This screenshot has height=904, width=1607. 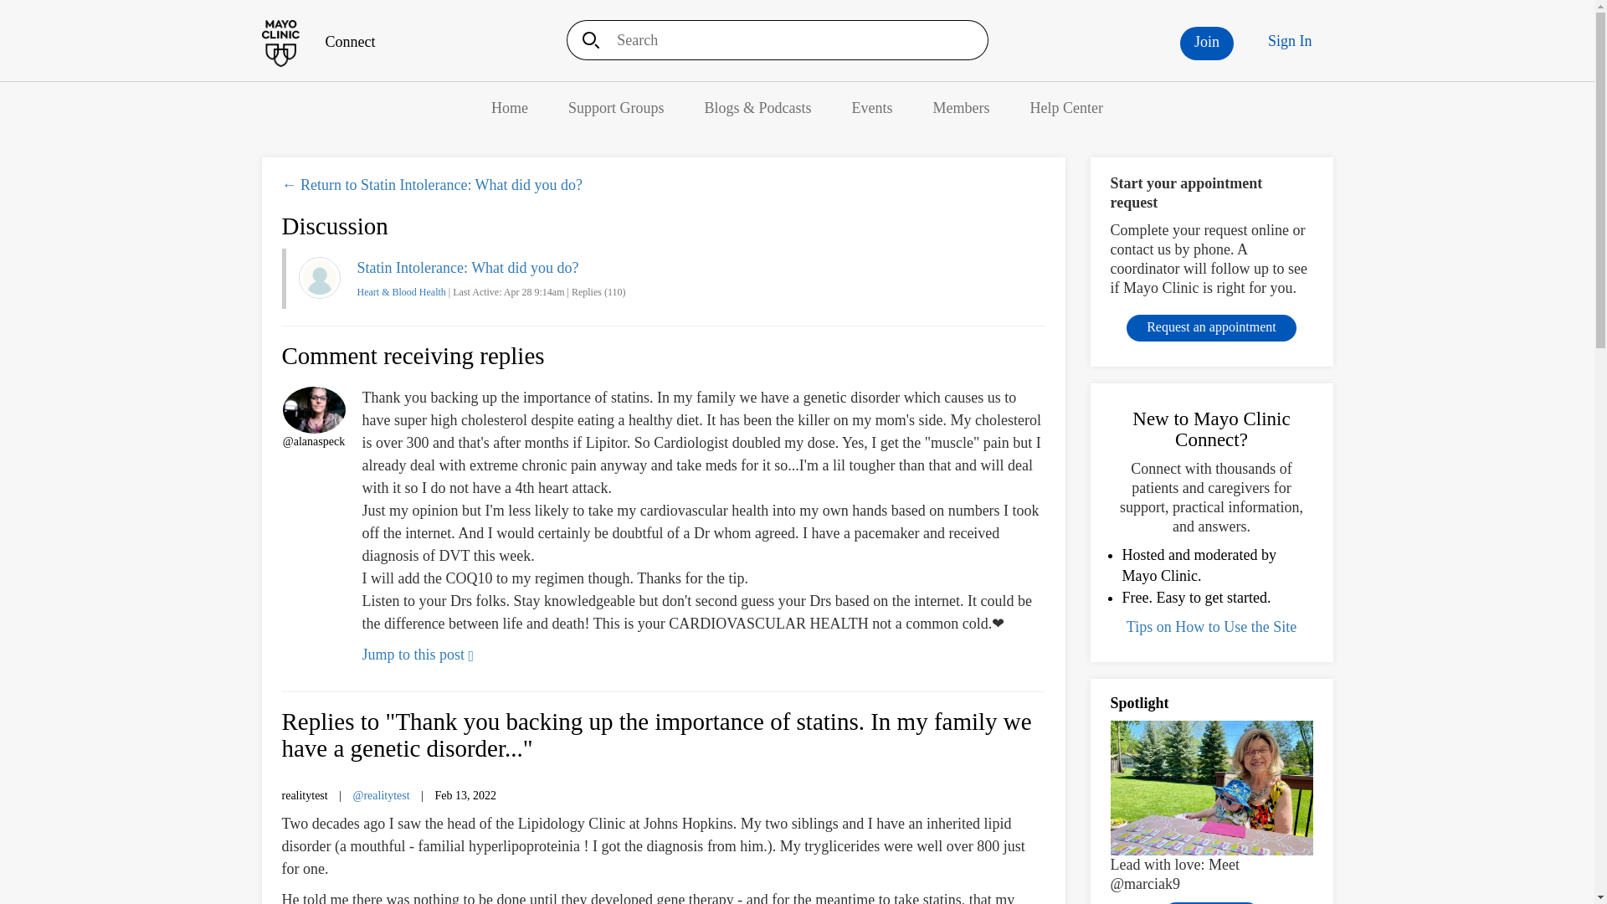 What do you see at coordinates (961, 107) in the screenshot?
I see `Members` at bounding box center [961, 107].